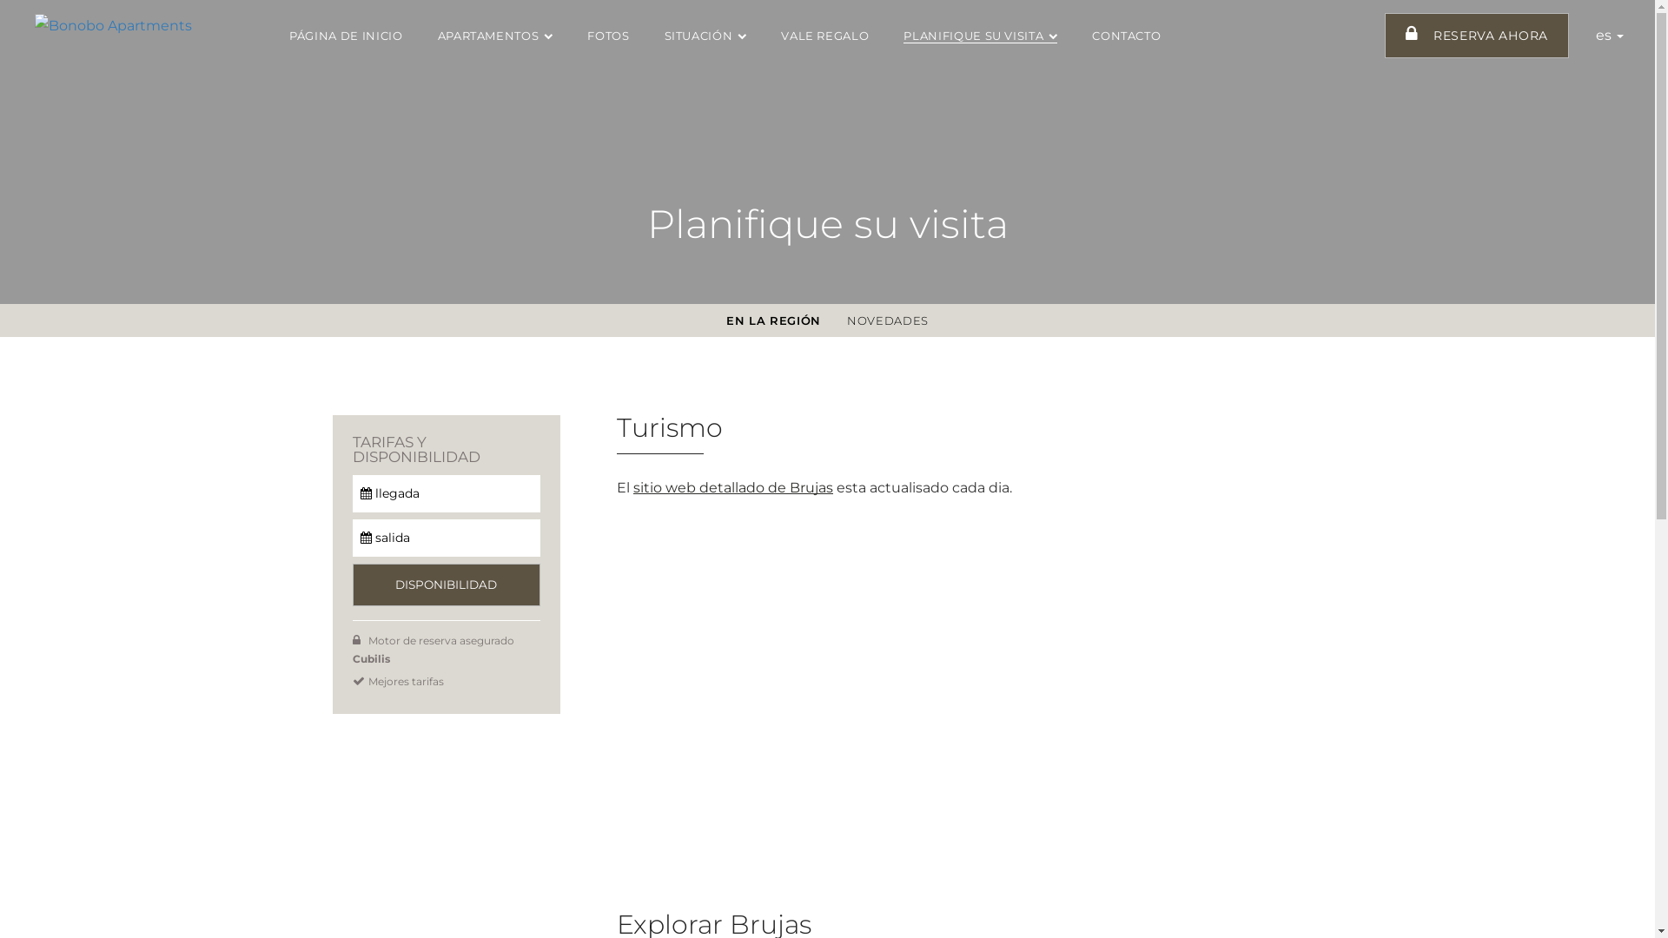  What do you see at coordinates (1477, 36) in the screenshot?
I see `RESERVA AHORA` at bounding box center [1477, 36].